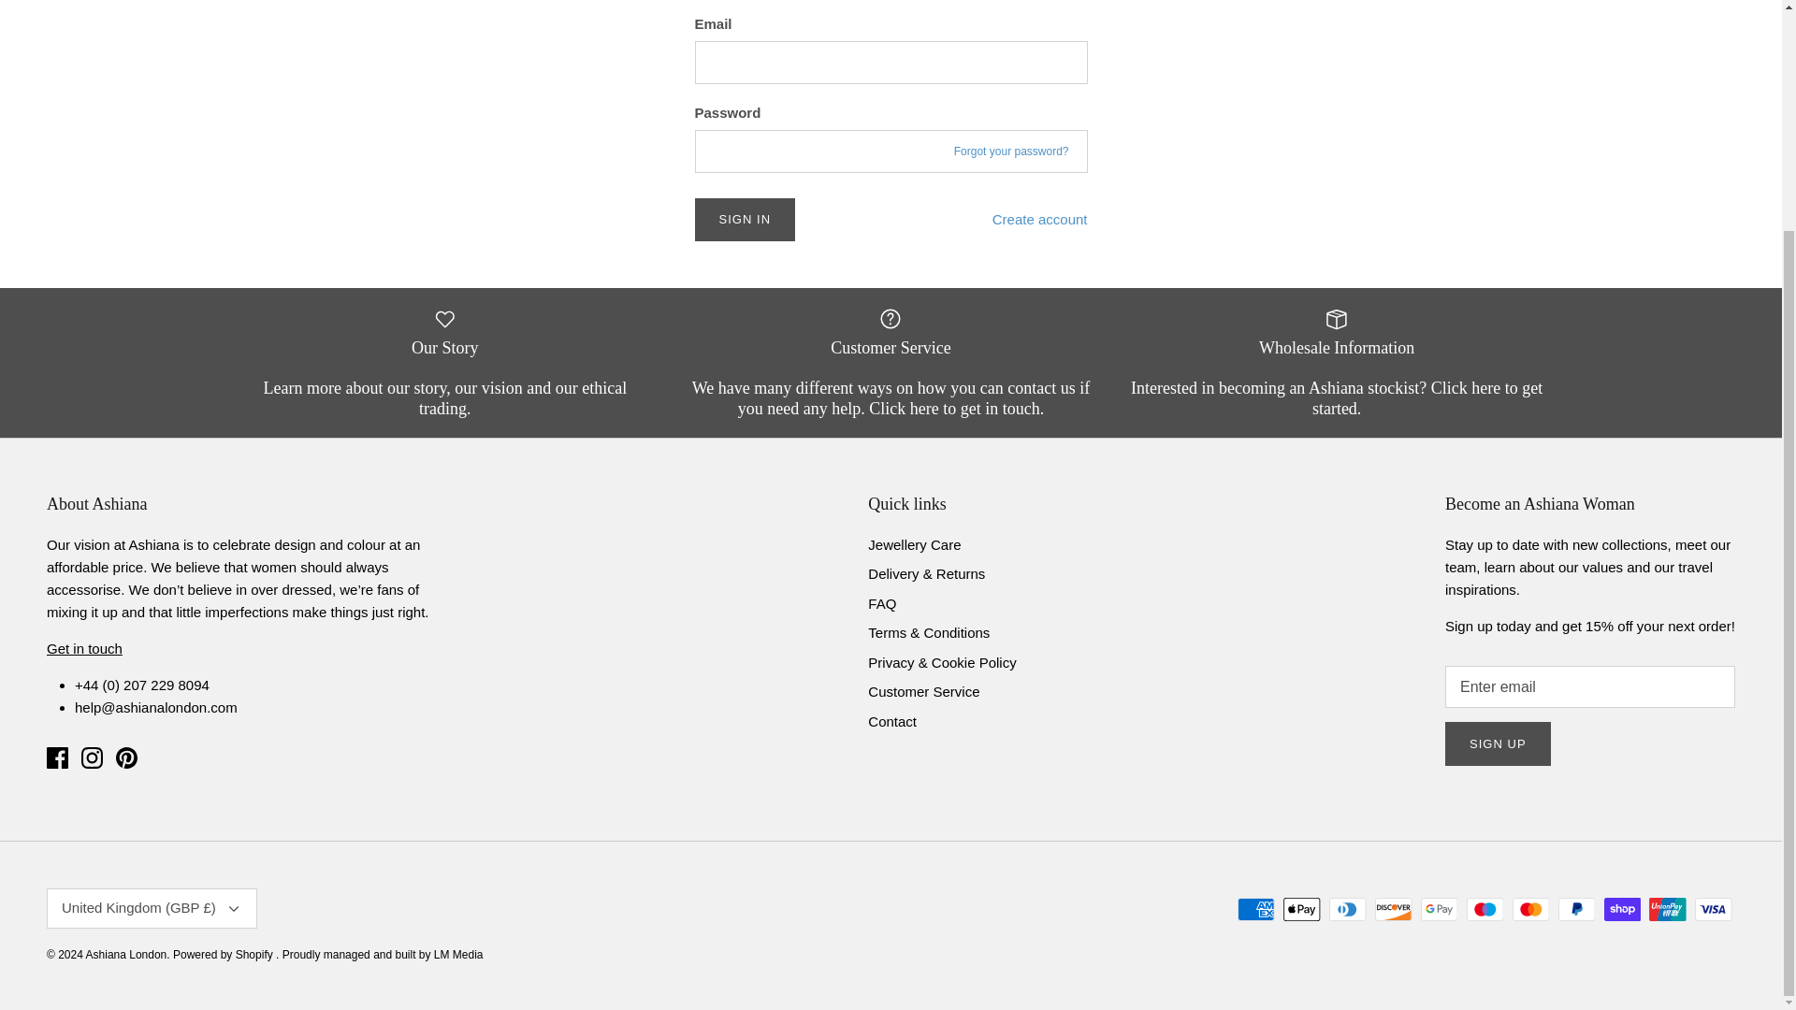 This screenshot has width=1796, height=1010. I want to click on Instagram, so click(92, 757).